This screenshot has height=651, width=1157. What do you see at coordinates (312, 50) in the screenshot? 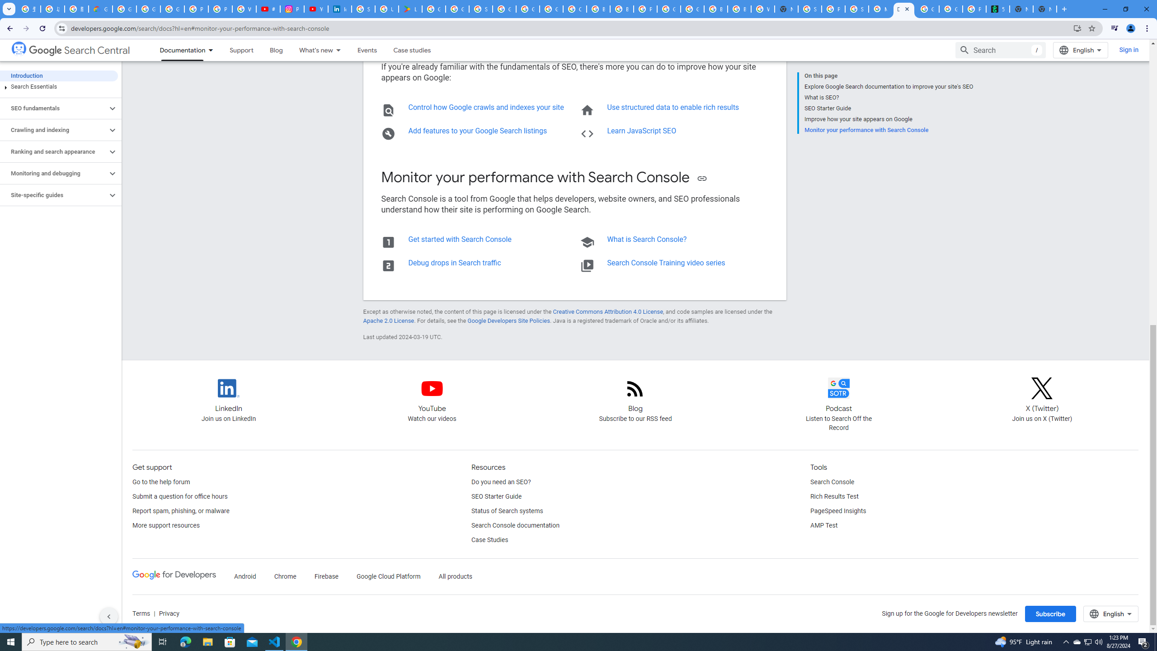
I see `What's new` at bounding box center [312, 50].